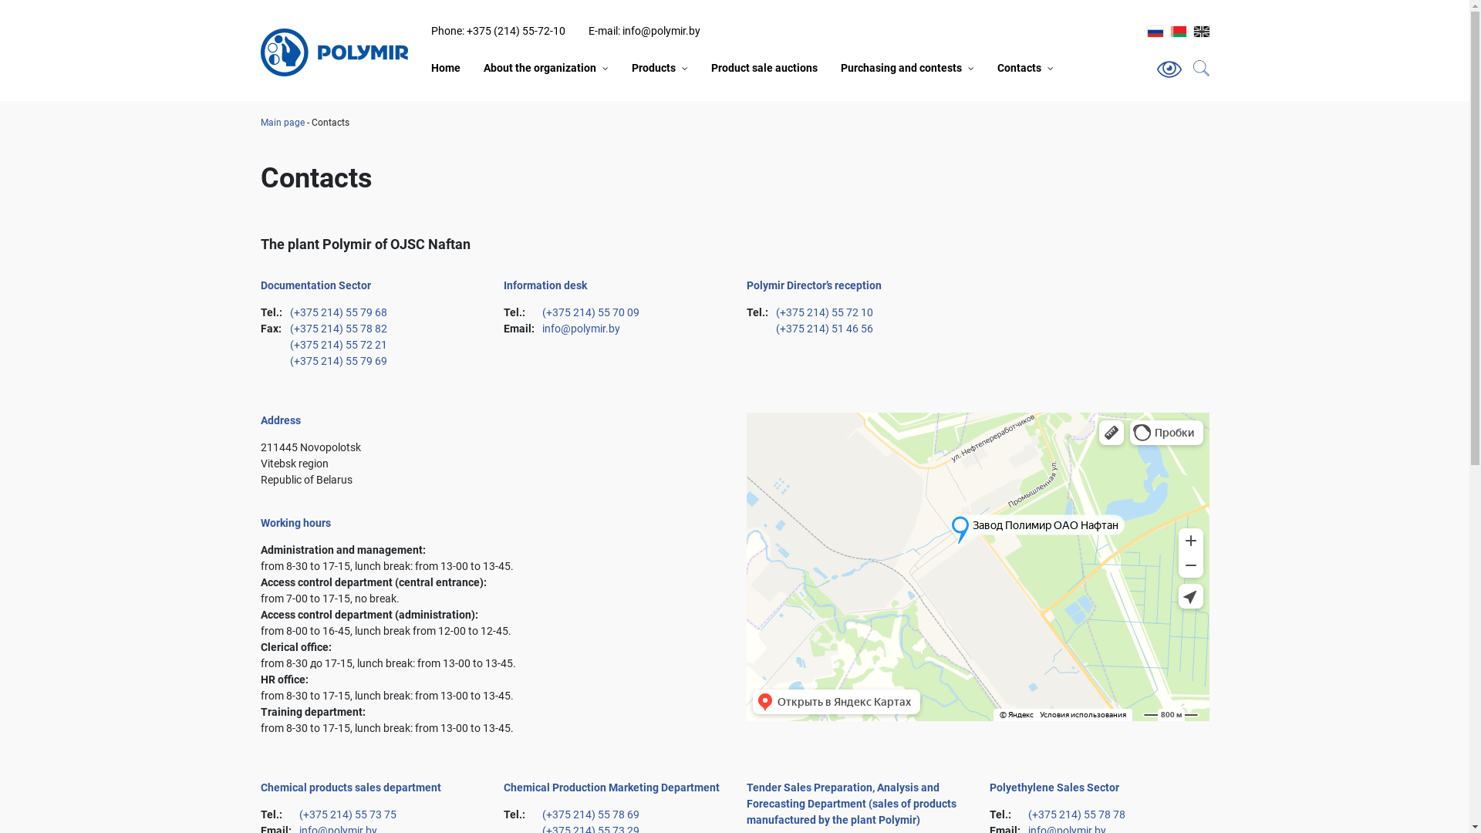 The width and height of the screenshot is (1481, 833). Describe the element at coordinates (653, 68) in the screenshot. I see `Products` at that location.